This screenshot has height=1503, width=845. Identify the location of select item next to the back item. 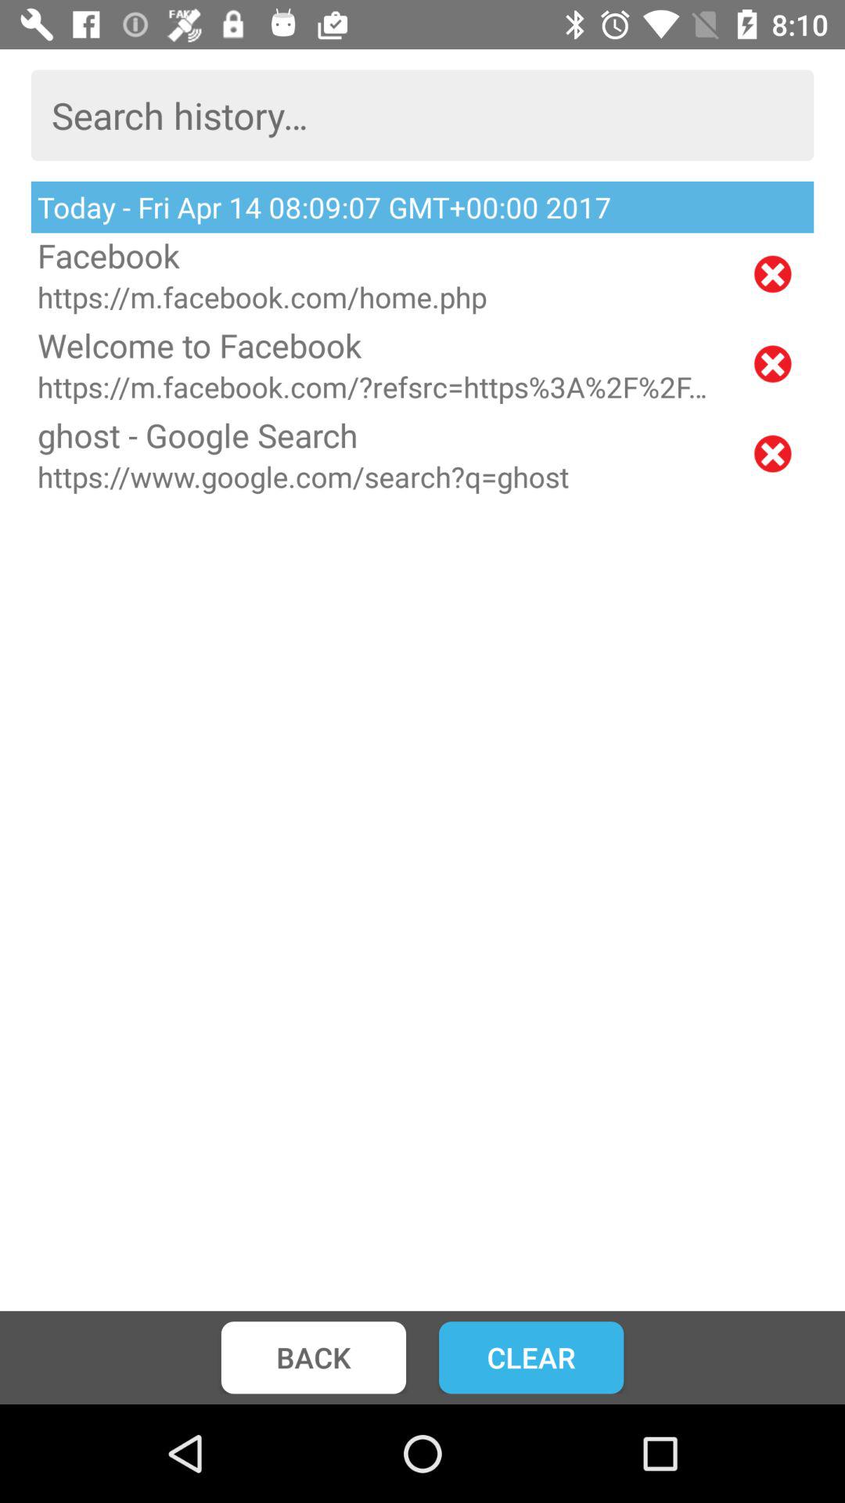
(531, 1357).